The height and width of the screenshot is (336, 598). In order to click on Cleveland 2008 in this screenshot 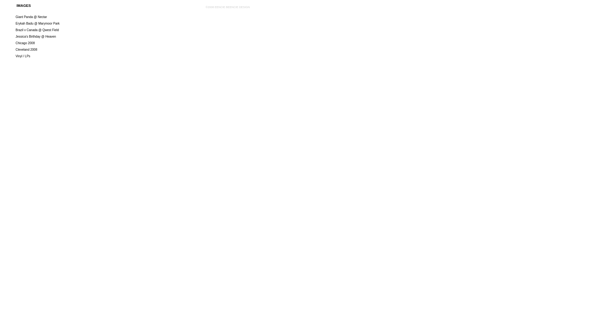, I will do `click(26, 50)`.